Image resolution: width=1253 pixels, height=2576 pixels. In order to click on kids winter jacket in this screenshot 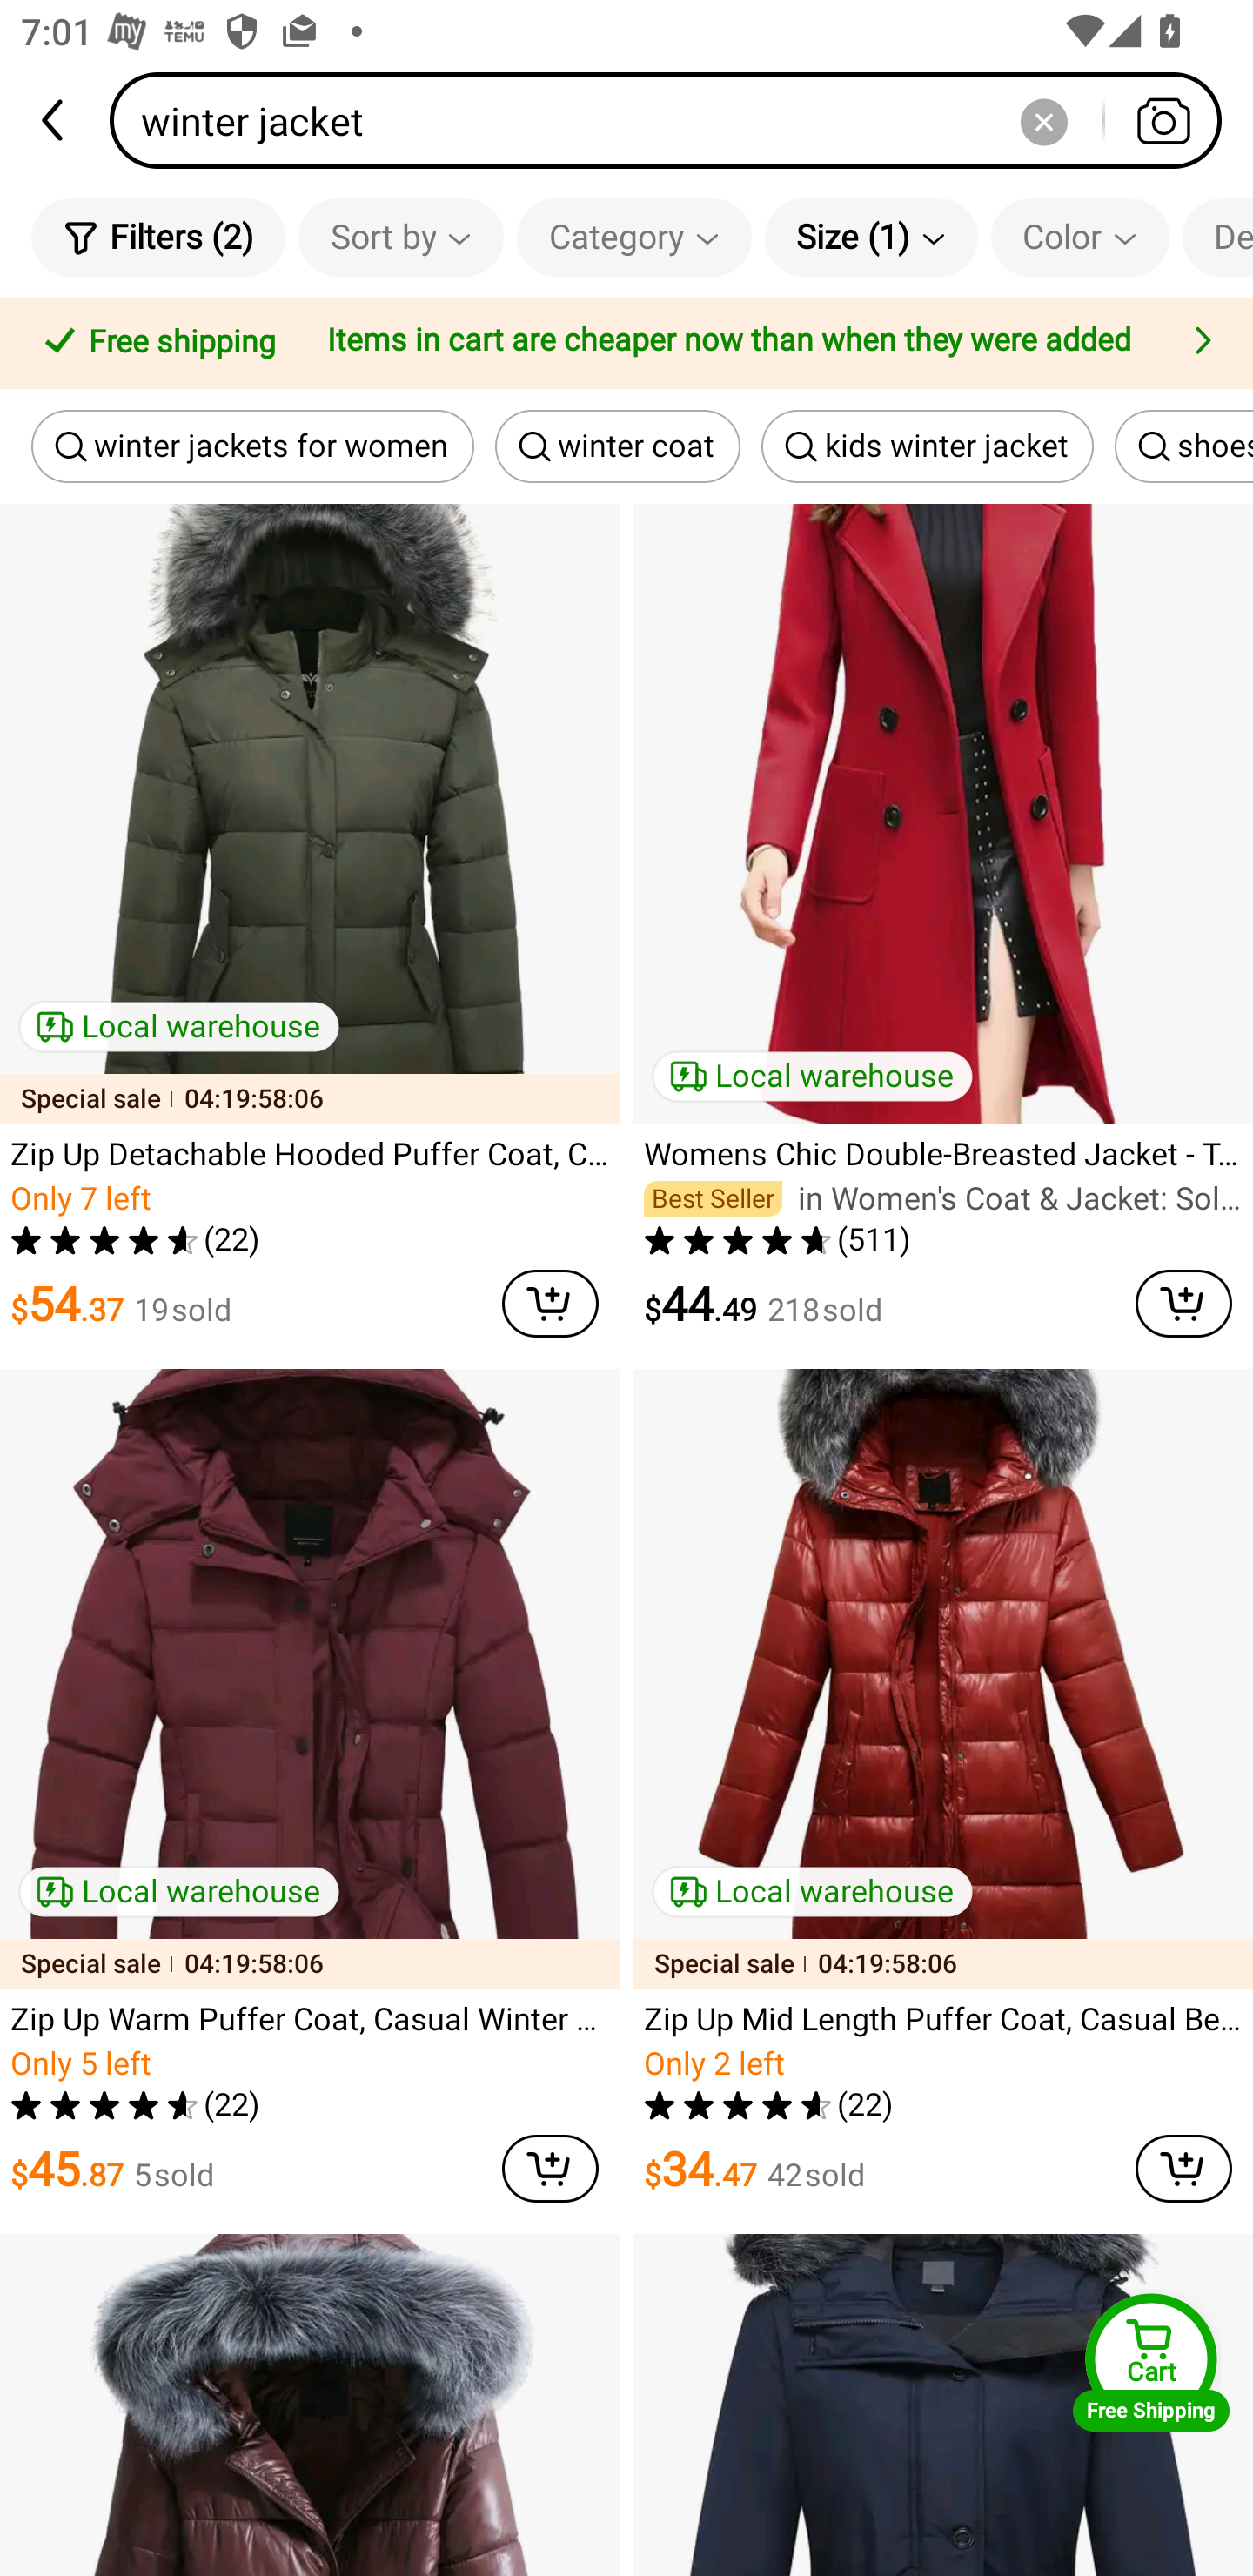, I will do `click(928, 446)`.